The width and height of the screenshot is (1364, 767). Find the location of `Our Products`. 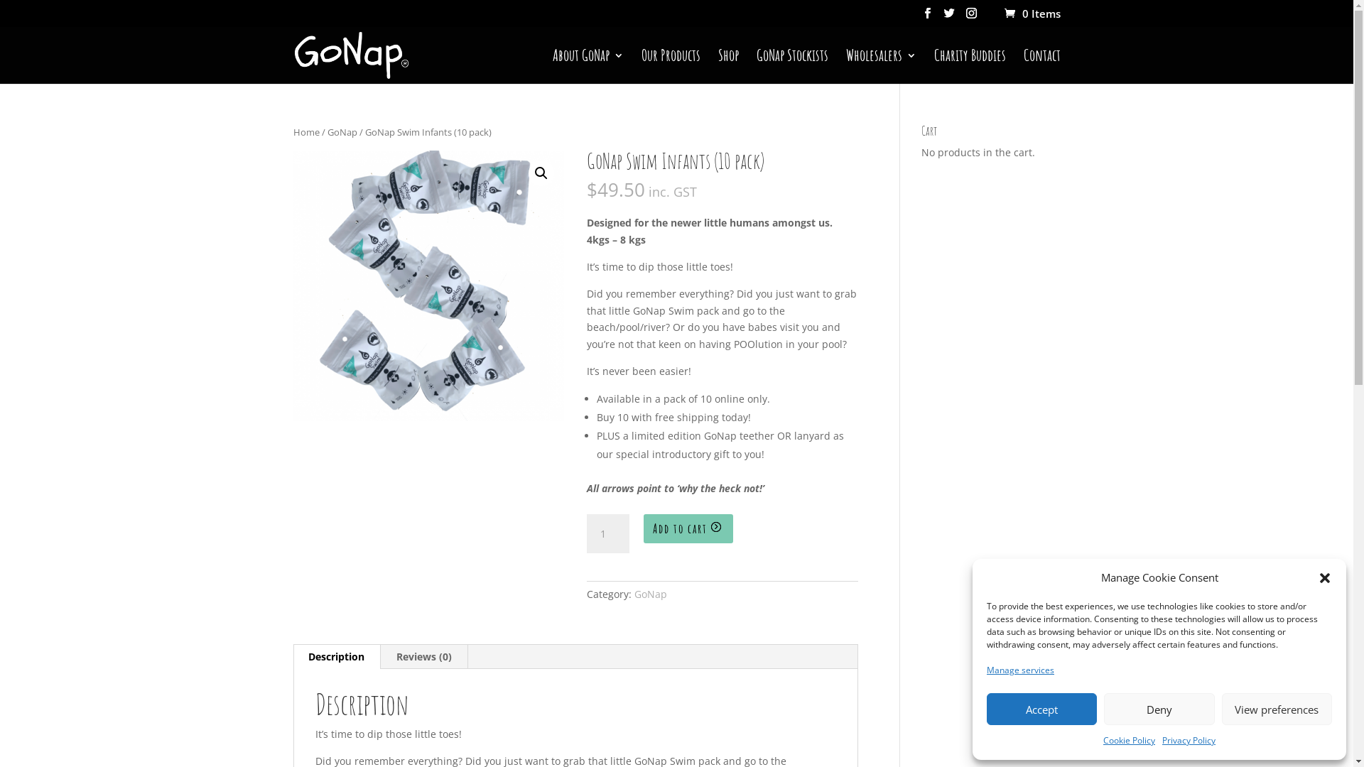

Our Products is located at coordinates (671, 67).